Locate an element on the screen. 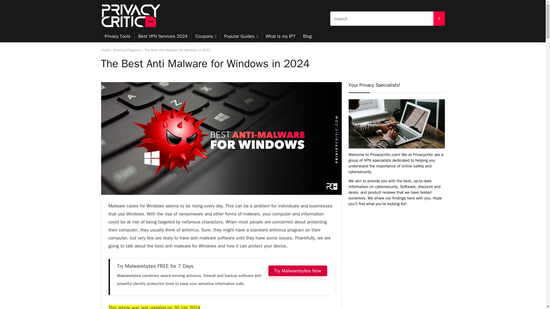  Author is located at coordinates (396, 124).